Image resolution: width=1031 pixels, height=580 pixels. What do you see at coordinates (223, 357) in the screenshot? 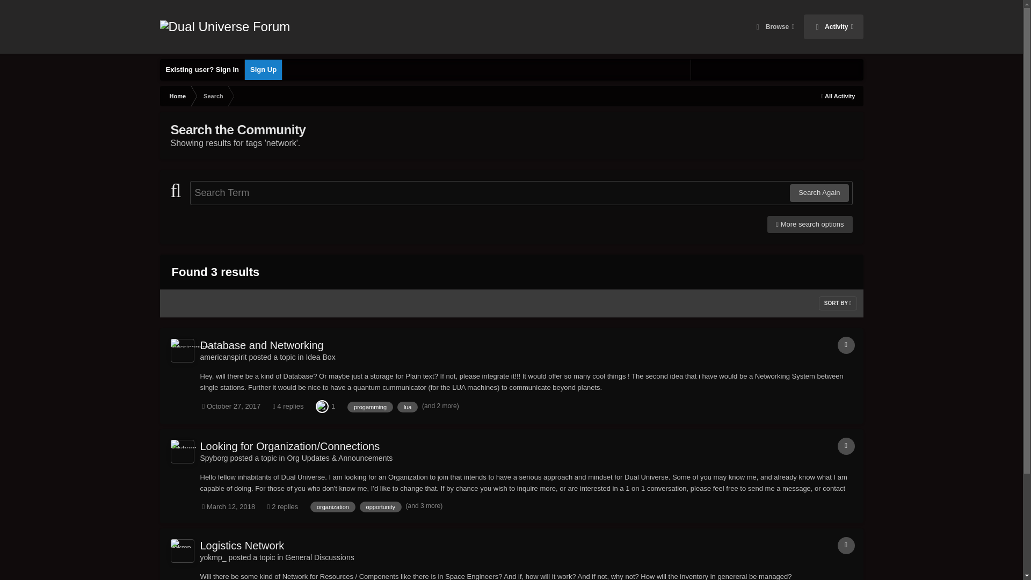
I see `Go to americanspirit's profile` at bounding box center [223, 357].